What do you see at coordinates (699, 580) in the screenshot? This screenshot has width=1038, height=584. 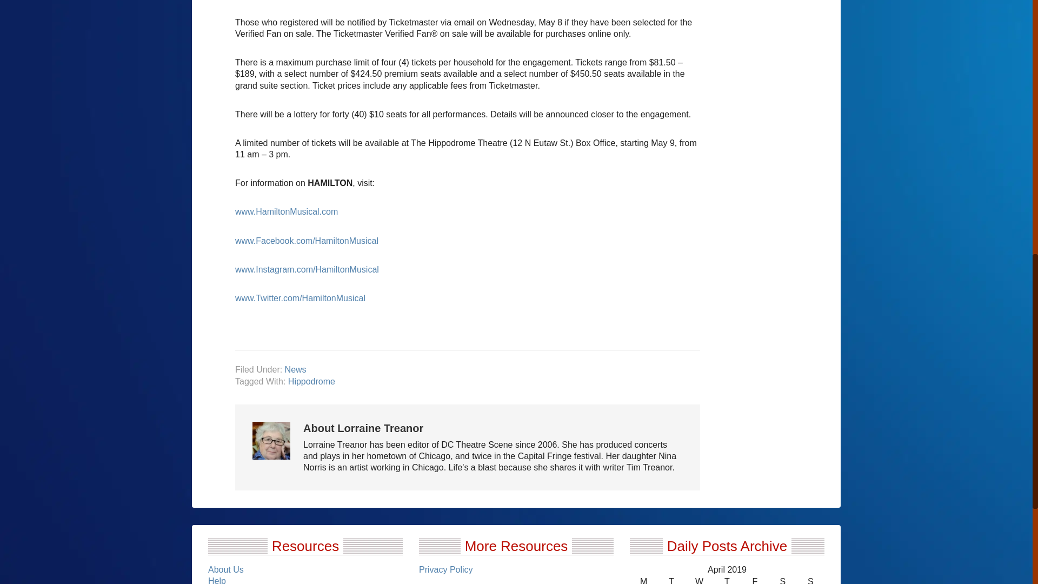 I see `Wednesday` at bounding box center [699, 580].